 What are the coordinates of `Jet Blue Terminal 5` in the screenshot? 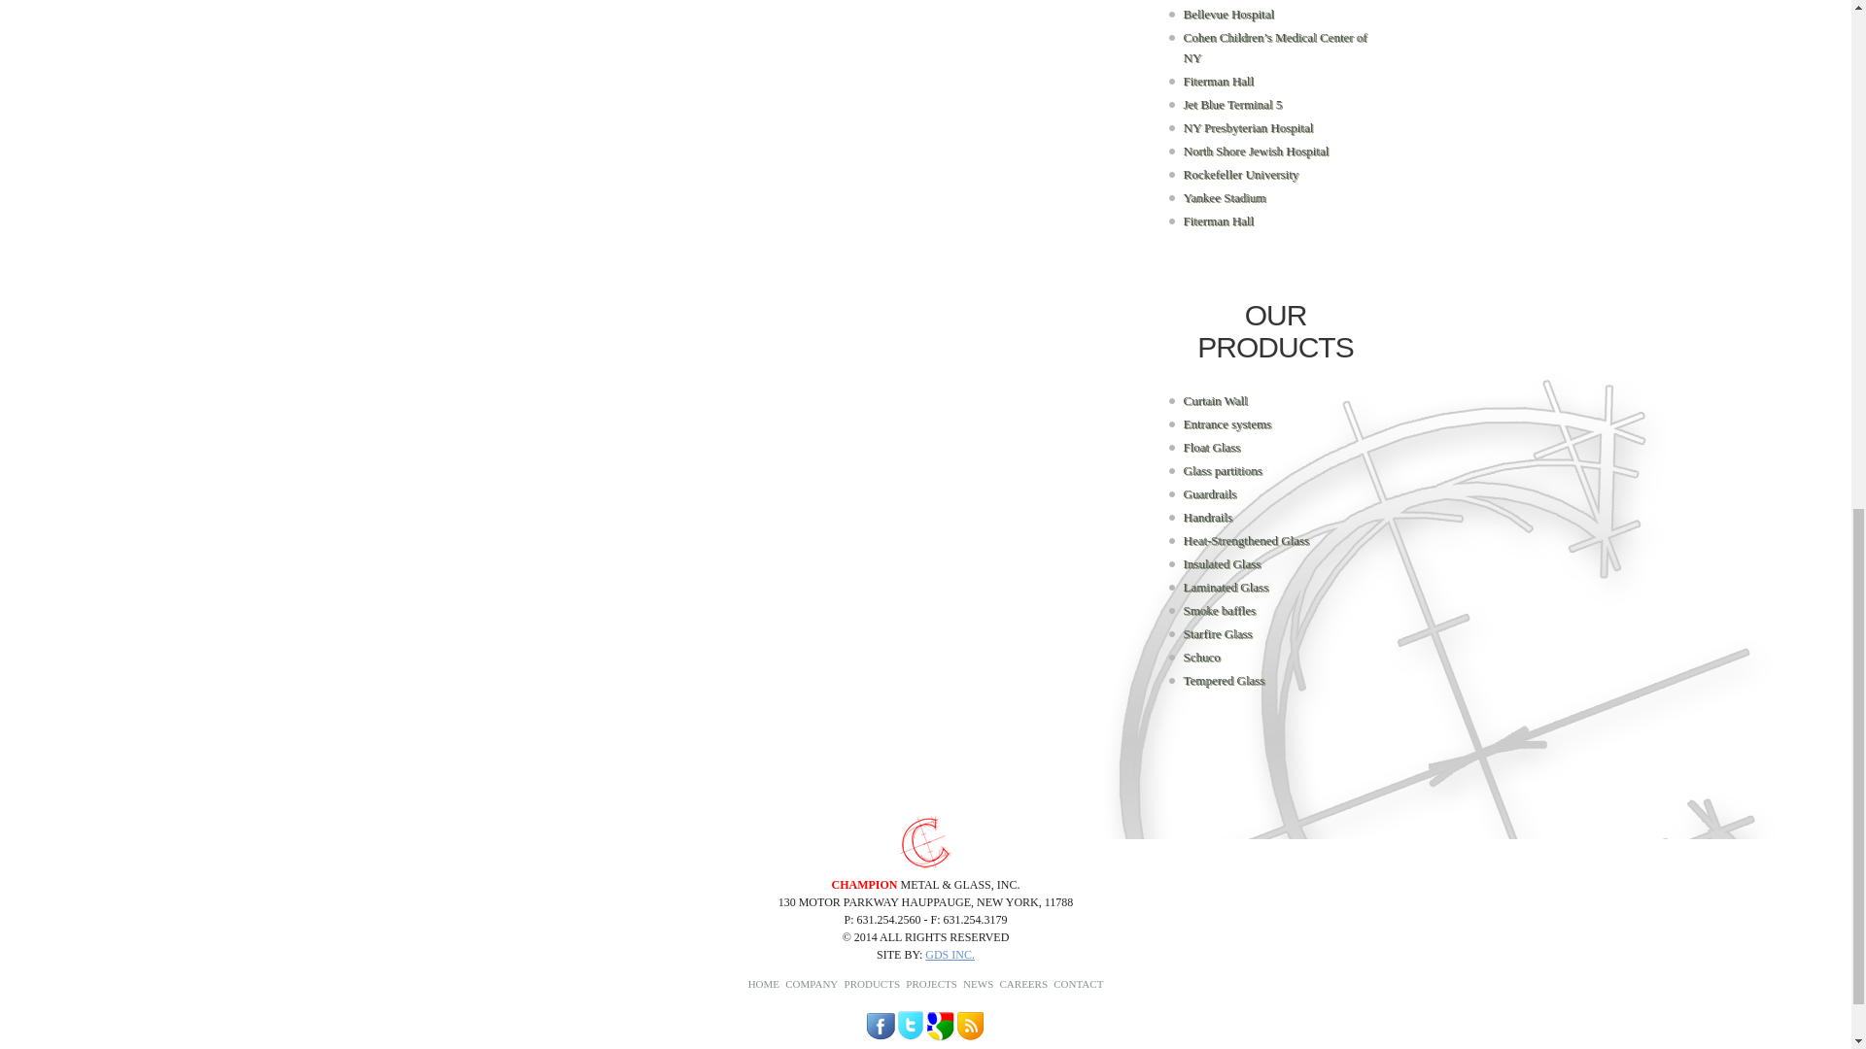 It's located at (1232, 104).